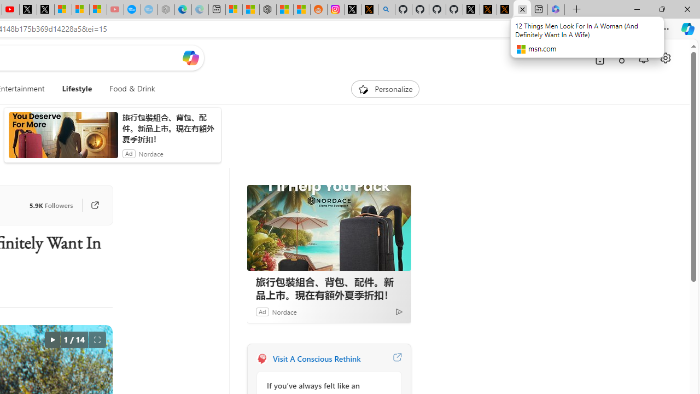 The height and width of the screenshot is (394, 700). What do you see at coordinates (77, 89) in the screenshot?
I see `Lifestyle` at bounding box center [77, 89].